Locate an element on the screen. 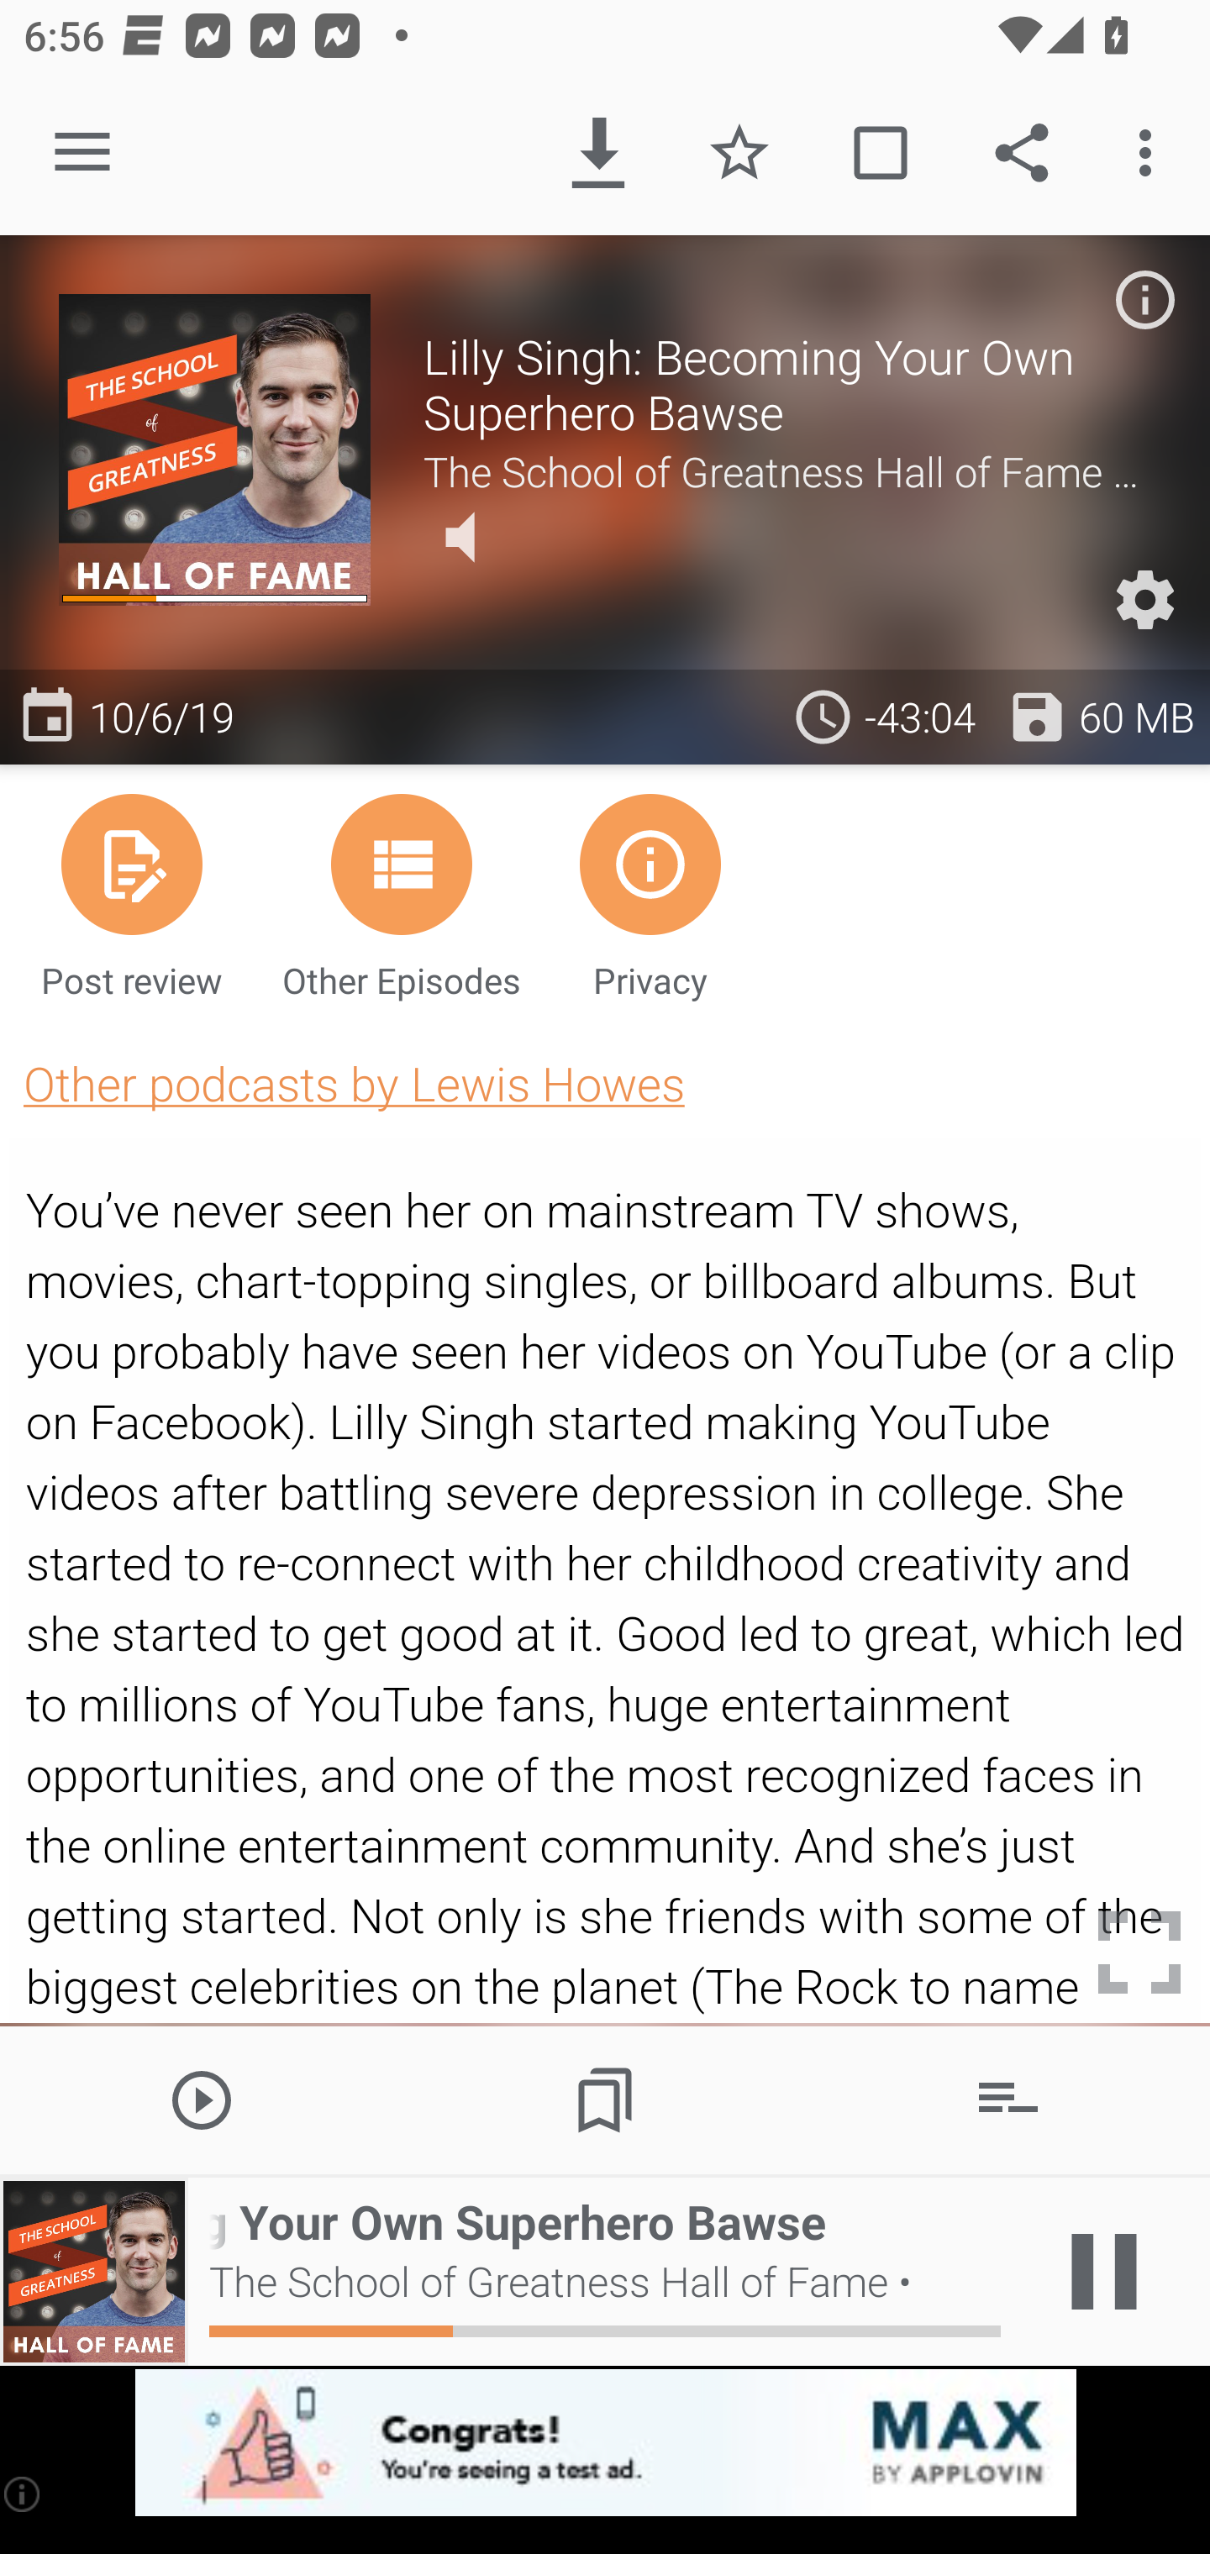 The image size is (1210, 2554). Open navigation sidebar is located at coordinates (82, 153).